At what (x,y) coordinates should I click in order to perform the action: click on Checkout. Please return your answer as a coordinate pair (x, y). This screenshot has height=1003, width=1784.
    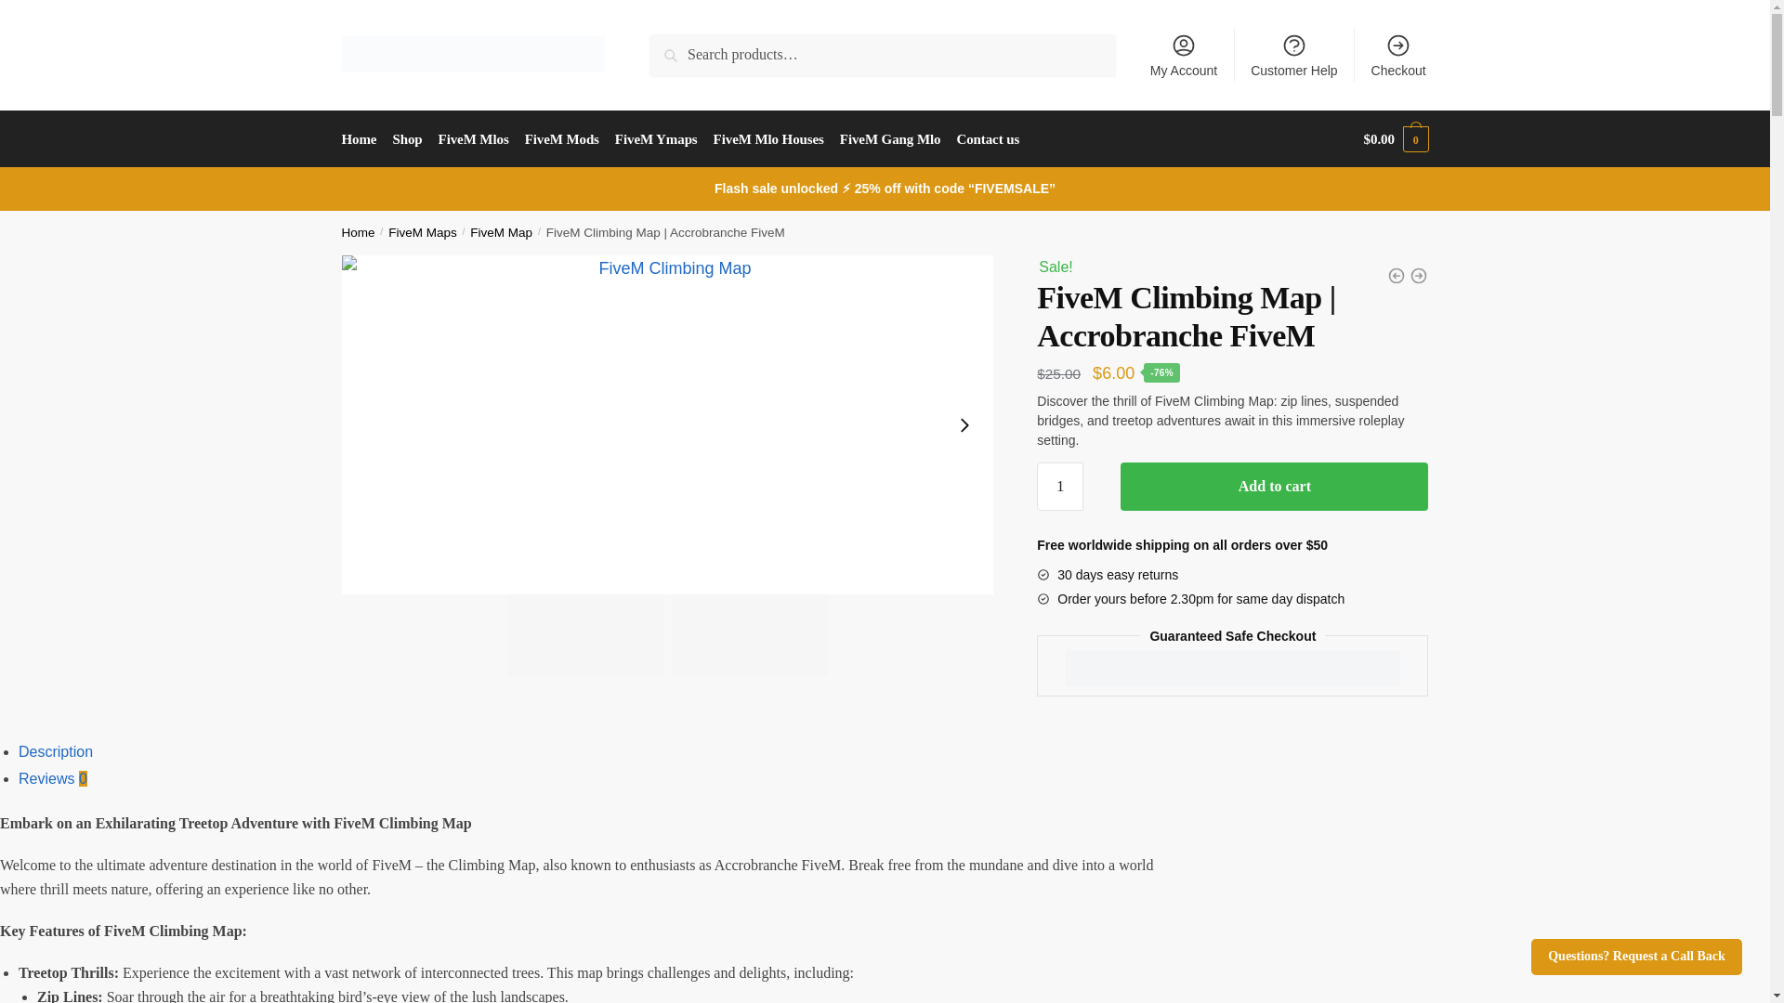
    Looking at the image, I should click on (1398, 54).